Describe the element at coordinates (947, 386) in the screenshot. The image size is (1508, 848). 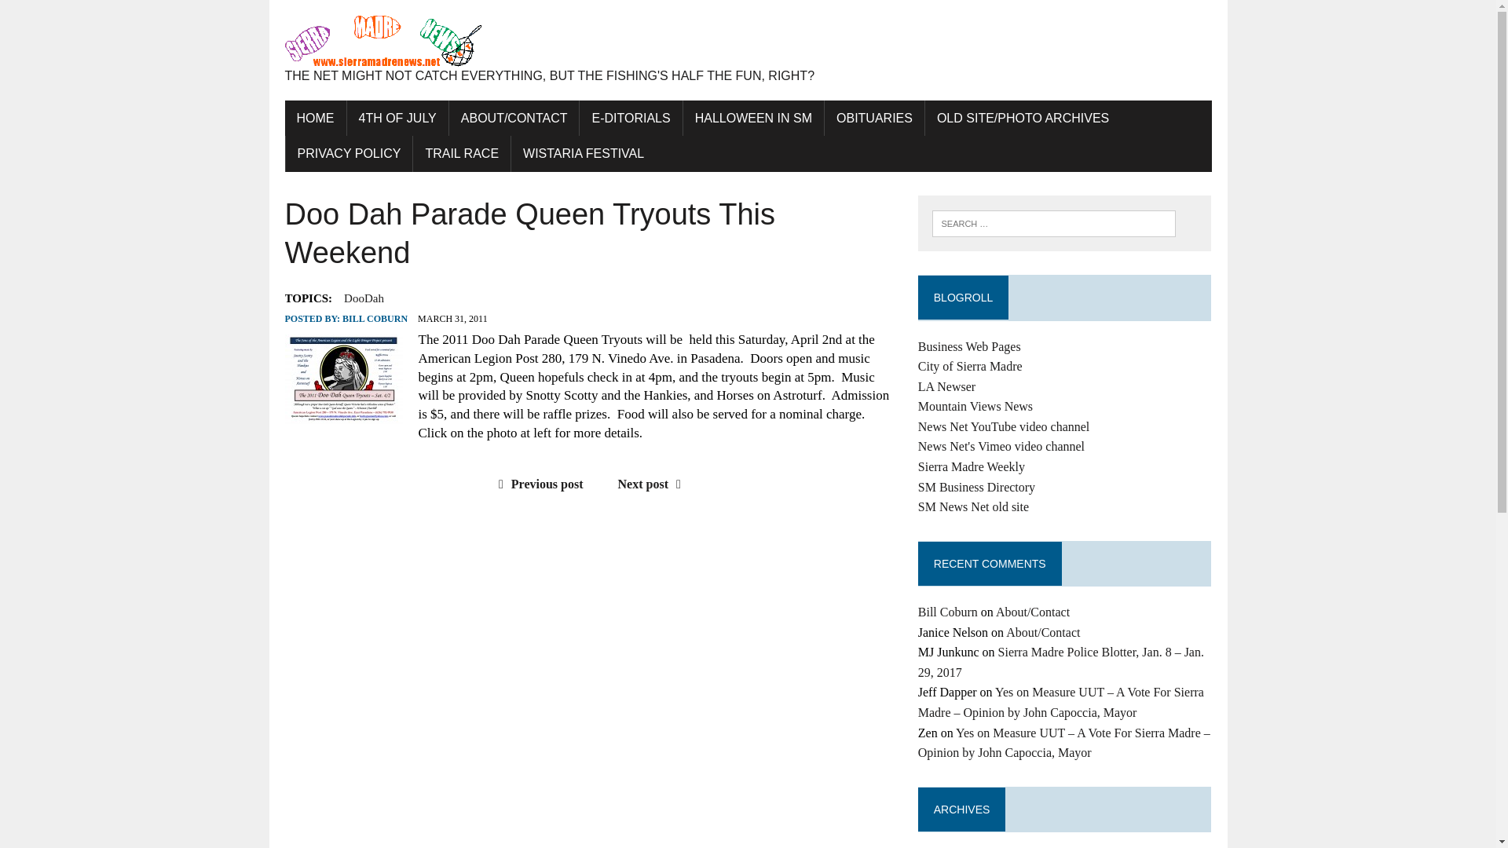
I see `LA Newser` at that location.